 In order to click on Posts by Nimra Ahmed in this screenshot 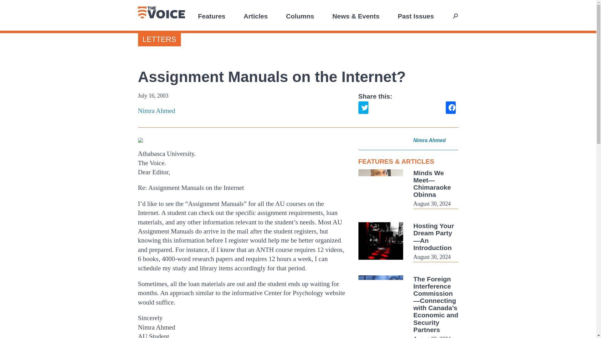, I will do `click(243, 111)`.